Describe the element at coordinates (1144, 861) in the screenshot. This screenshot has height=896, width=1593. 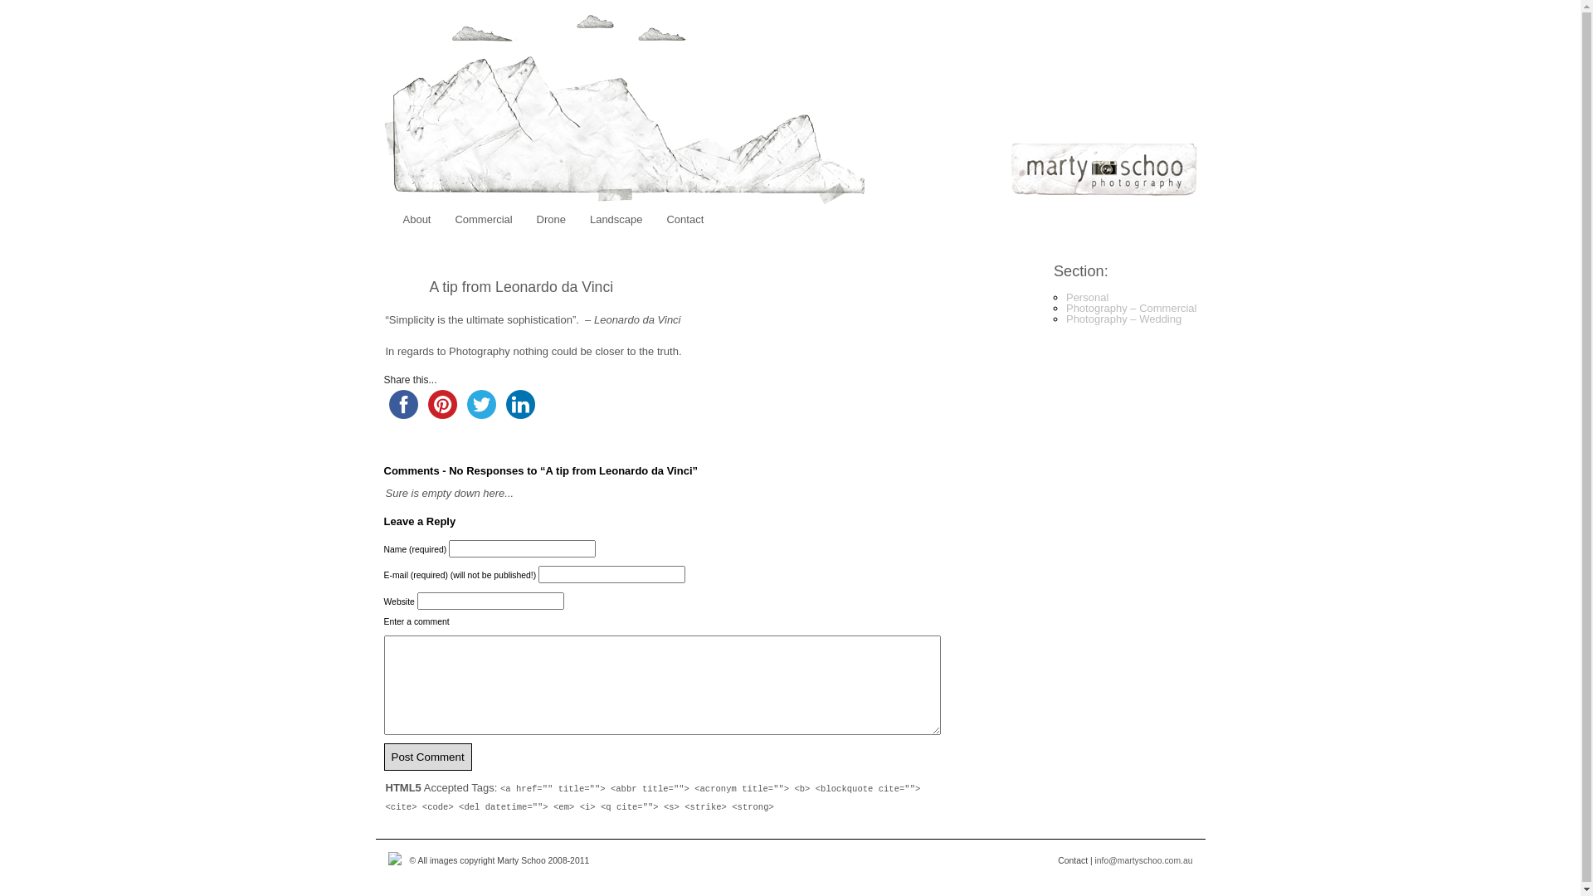
I see `info@martyschoo.com.au` at that location.